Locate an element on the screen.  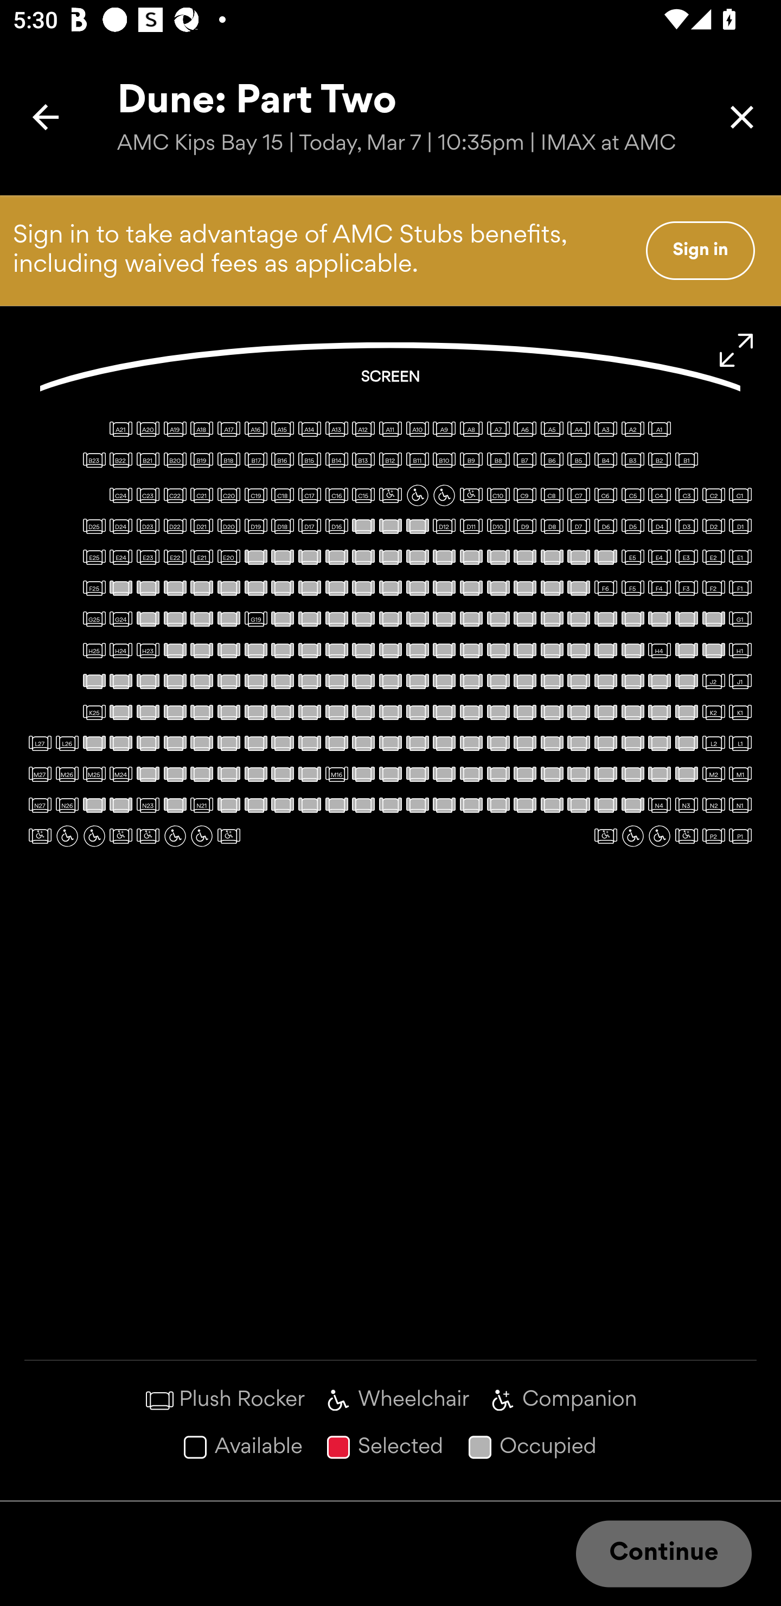
P7, Wheelchair companion seat, available is located at coordinates (229, 836).